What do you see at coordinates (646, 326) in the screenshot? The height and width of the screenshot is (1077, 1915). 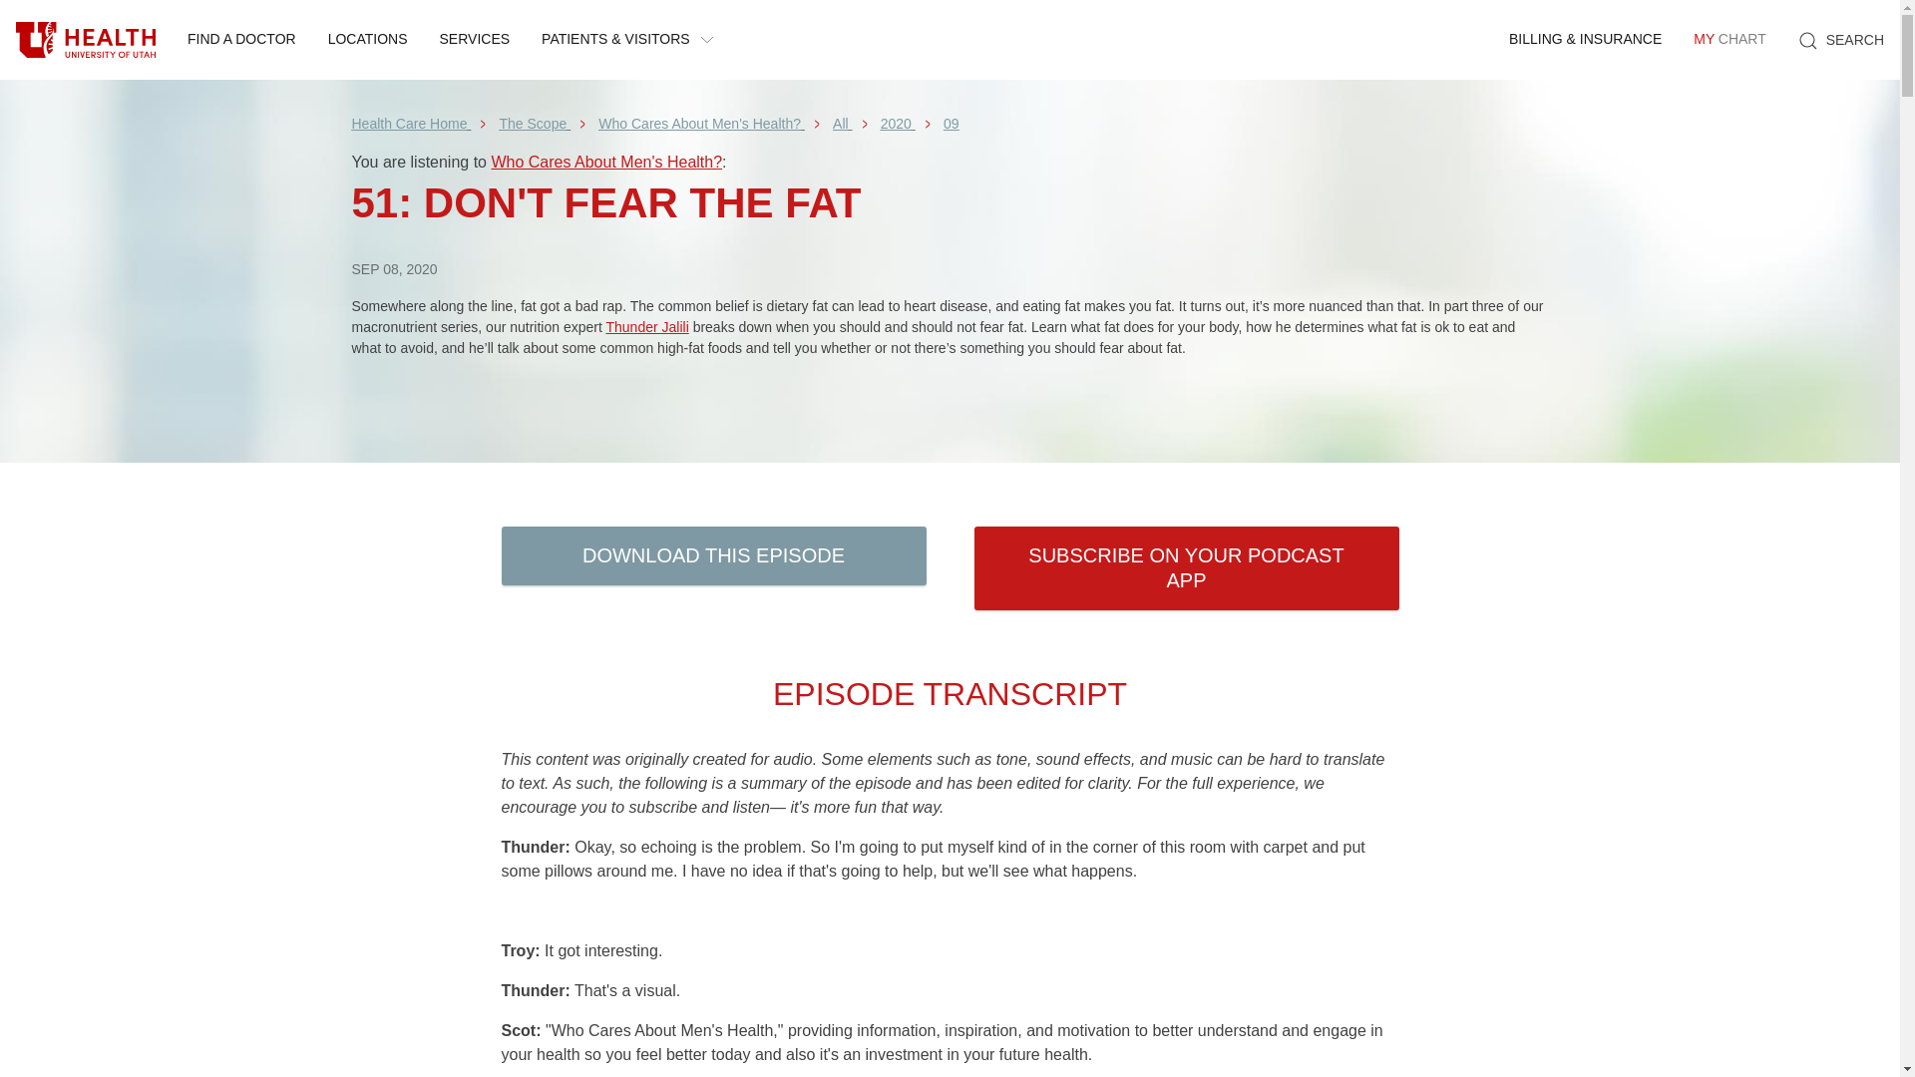 I see `FIND A DOCTOR` at bounding box center [646, 326].